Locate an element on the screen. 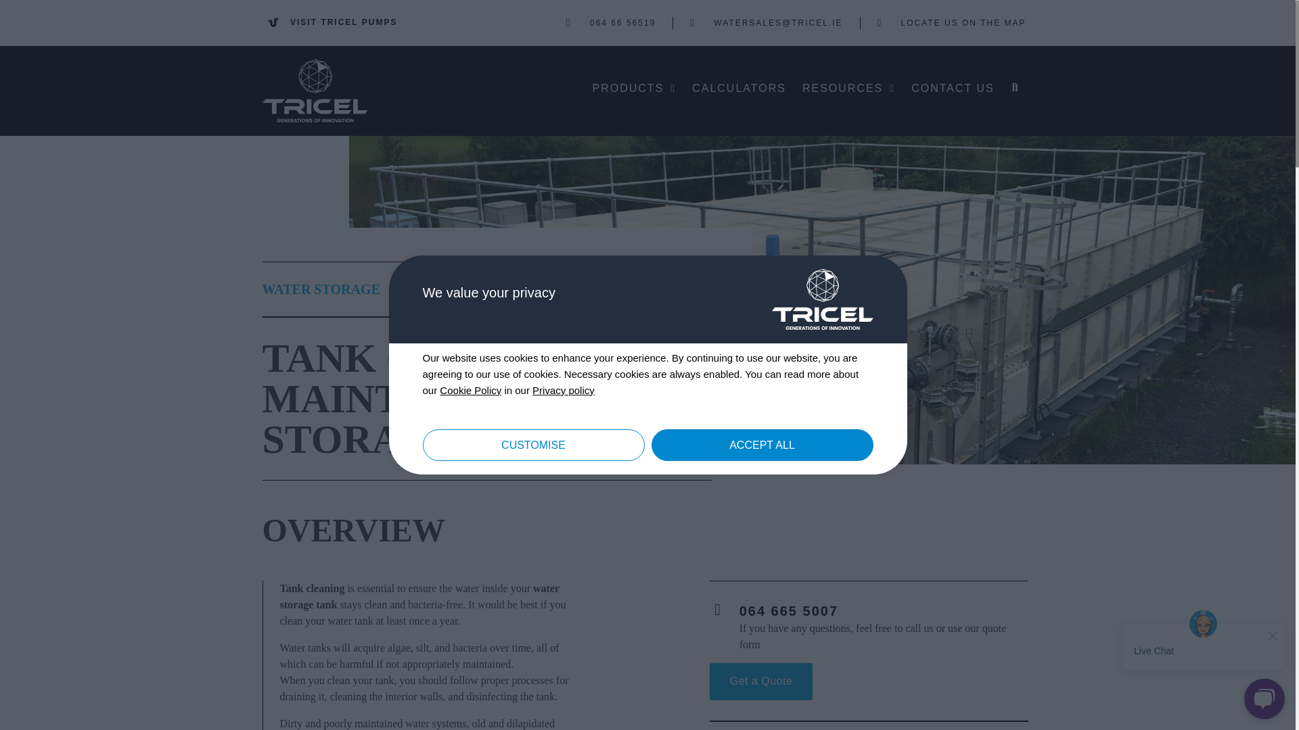 The height and width of the screenshot is (730, 1299). CALCULATORS is located at coordinates (739, 88).